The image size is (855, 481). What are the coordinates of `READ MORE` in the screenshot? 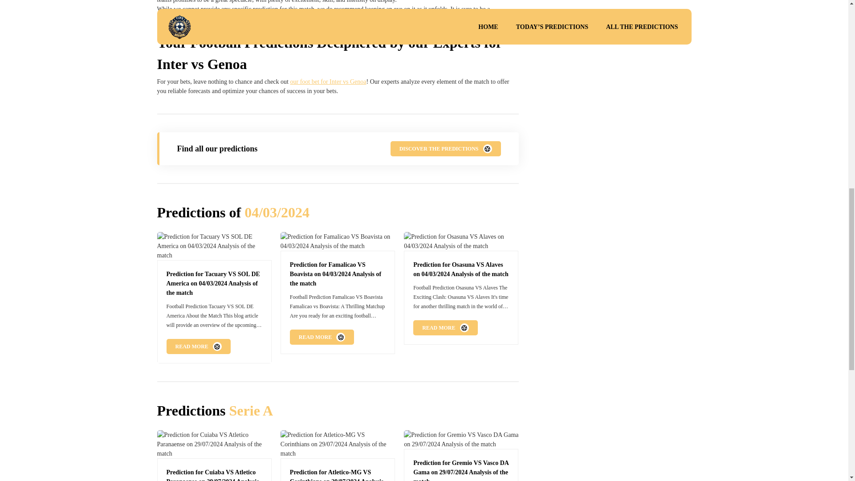 It's located at (445, 328).